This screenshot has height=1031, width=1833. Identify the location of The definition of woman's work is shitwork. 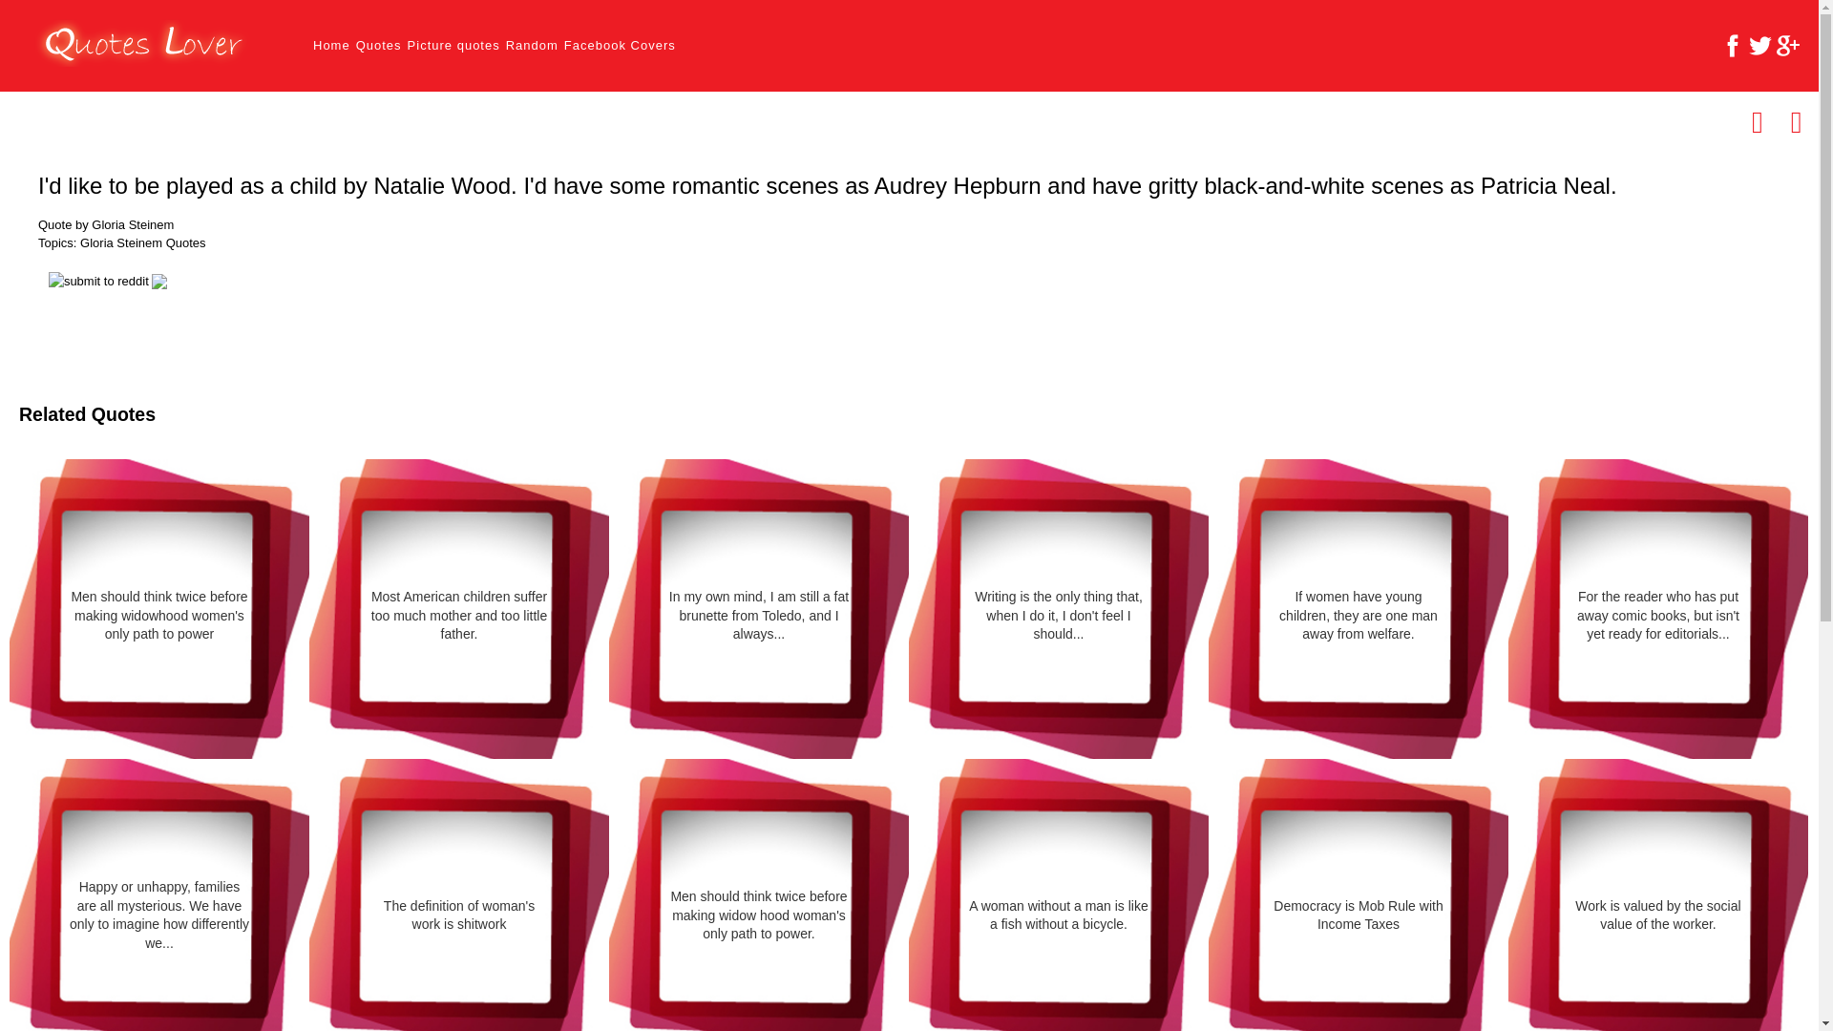
(458, 915).